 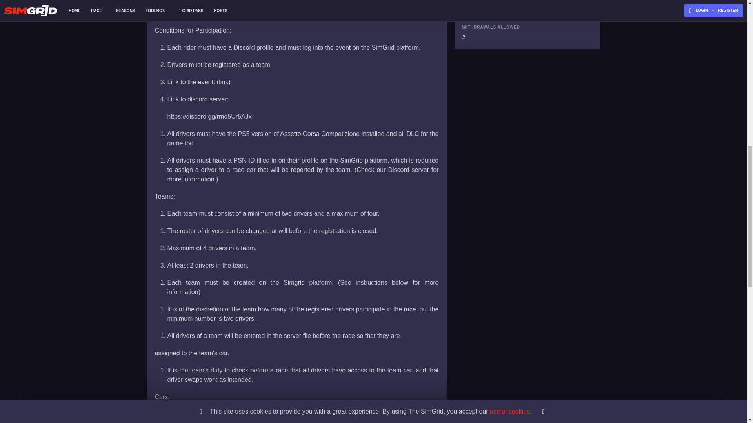 What do you see at coordinates (527, 27) in the screenshot?
I see `Withdraw from a Race to avoid a no-show penalty.` at bounding box center [527, 27].